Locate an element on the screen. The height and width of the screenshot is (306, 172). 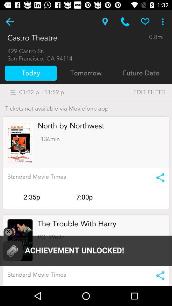
advertisement page is located at coordinates (86, 247).